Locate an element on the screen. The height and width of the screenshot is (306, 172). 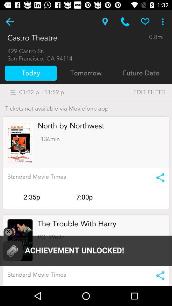
advertisement page is located at coordinates (86, 247).